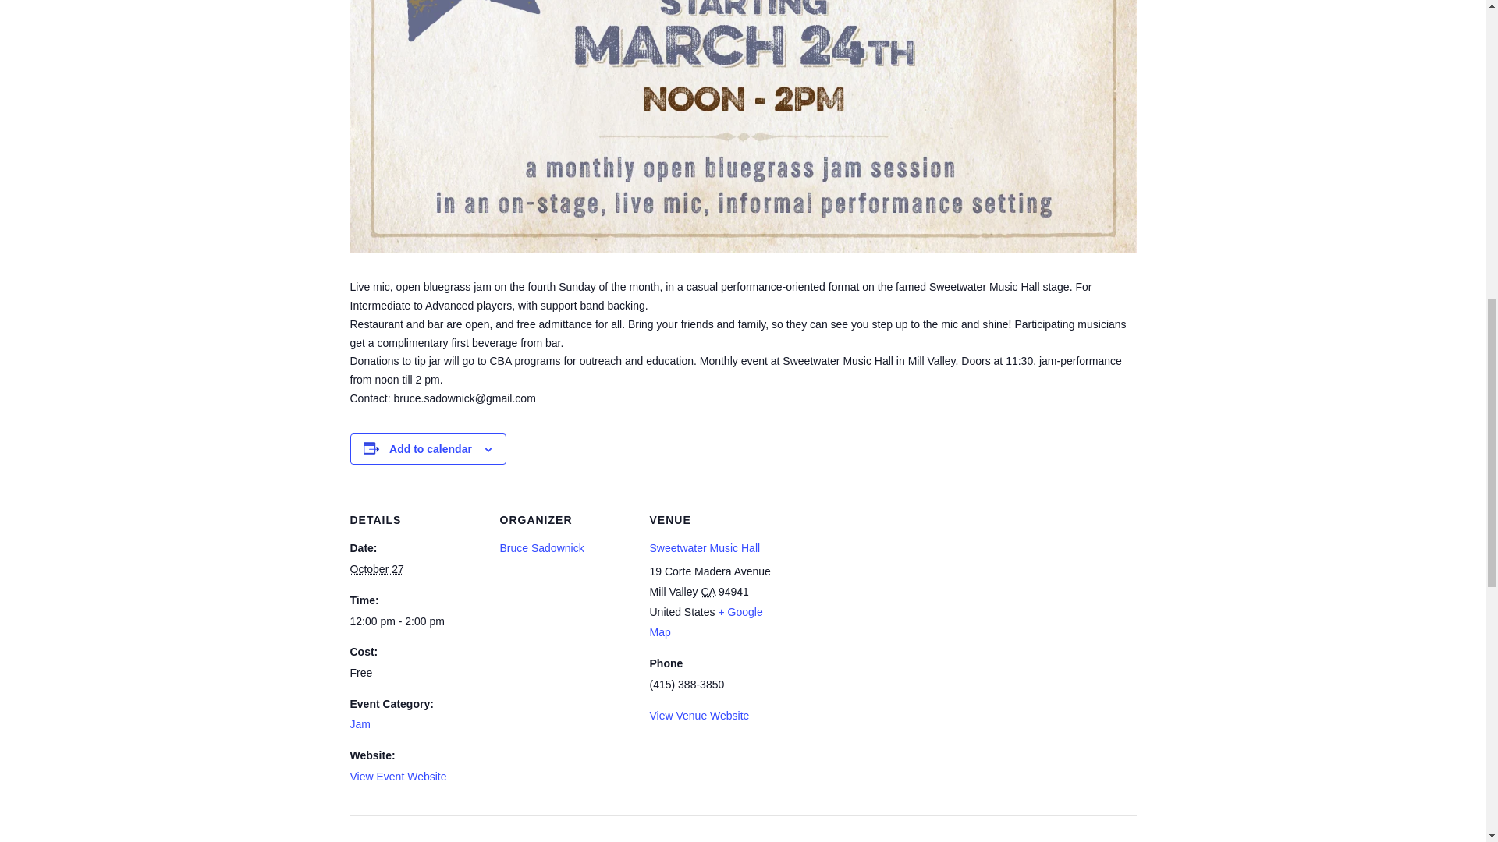 The image size is (1498, 842). What do you see at coordinates (415, 622) in the screenshot?
I see `2024-10-27` at bounding box center [415, 622].